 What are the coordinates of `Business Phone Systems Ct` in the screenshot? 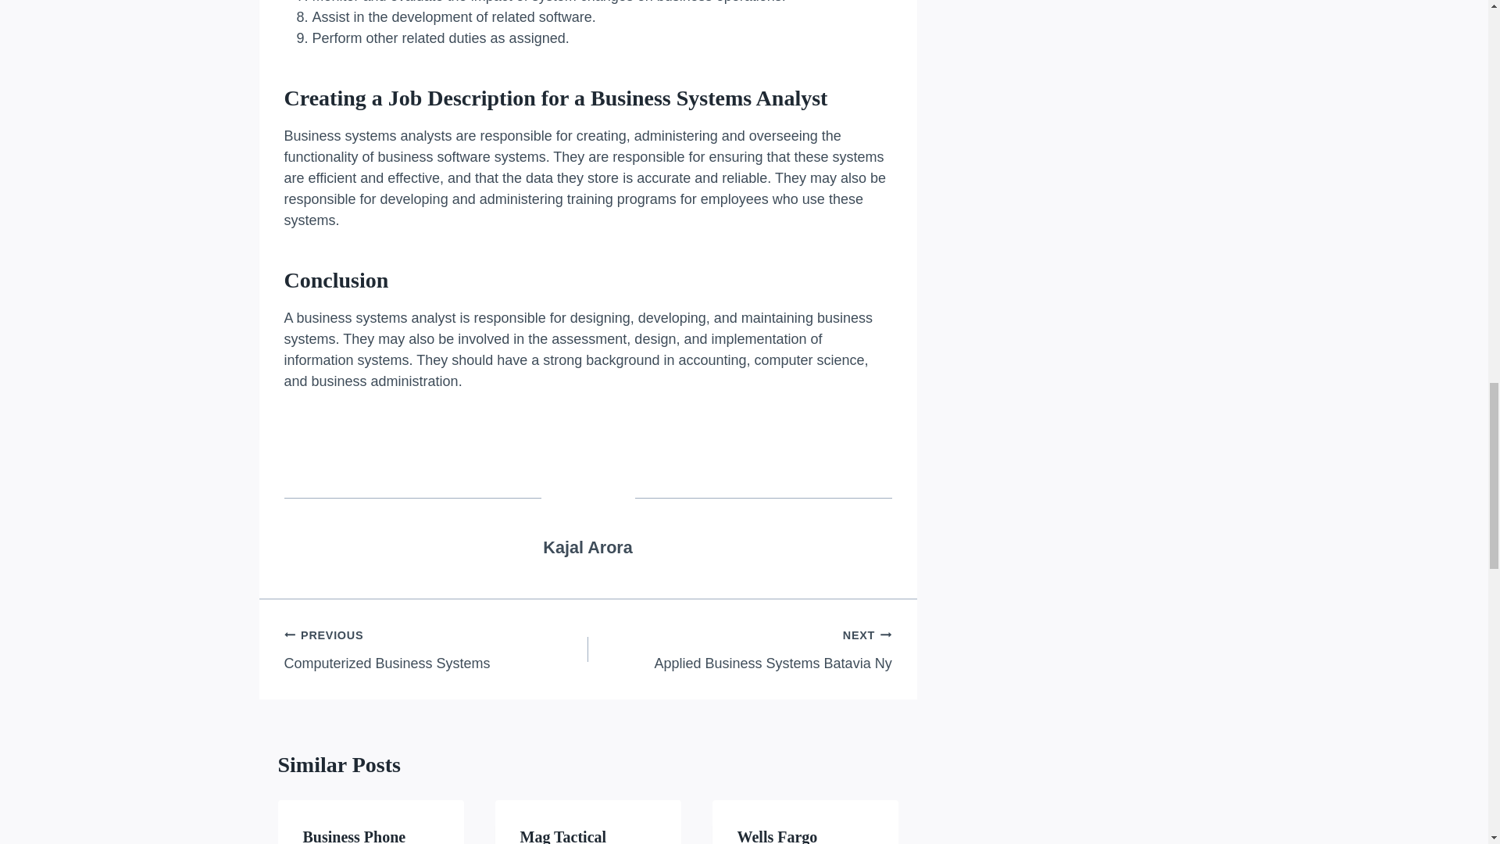 It's located at (587, 547).